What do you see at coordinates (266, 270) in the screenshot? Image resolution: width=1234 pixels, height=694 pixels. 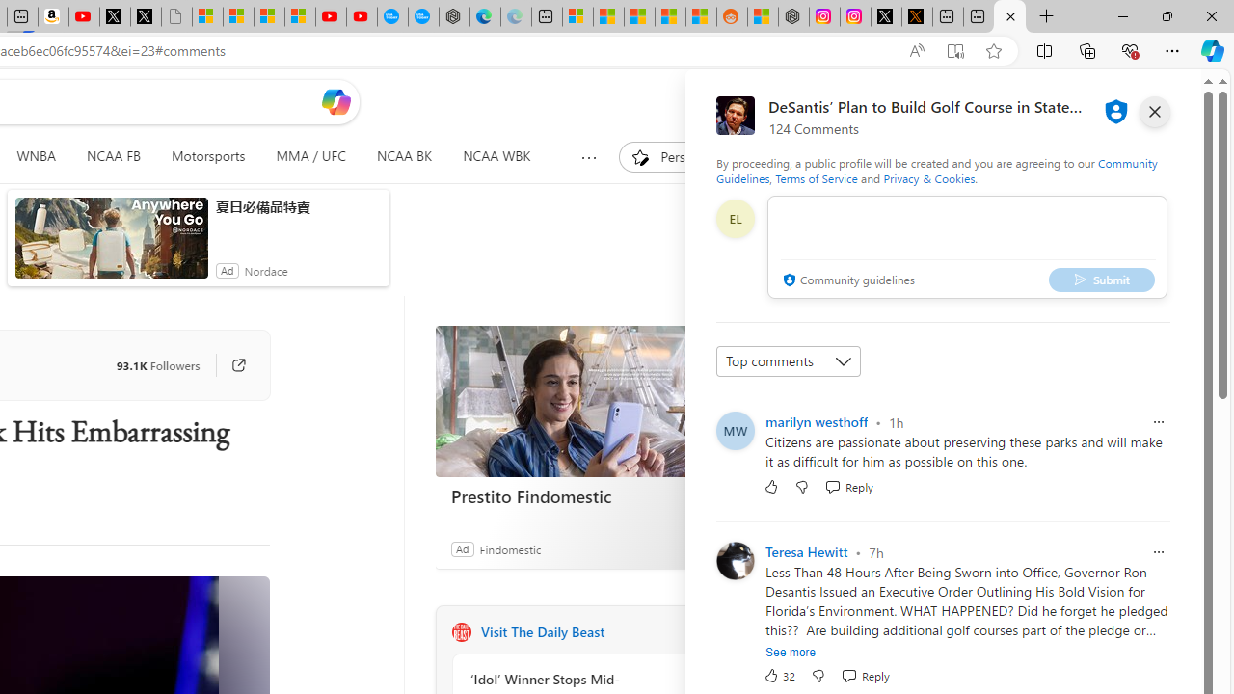 I see `Nordace` at bounding box center [266, 270].